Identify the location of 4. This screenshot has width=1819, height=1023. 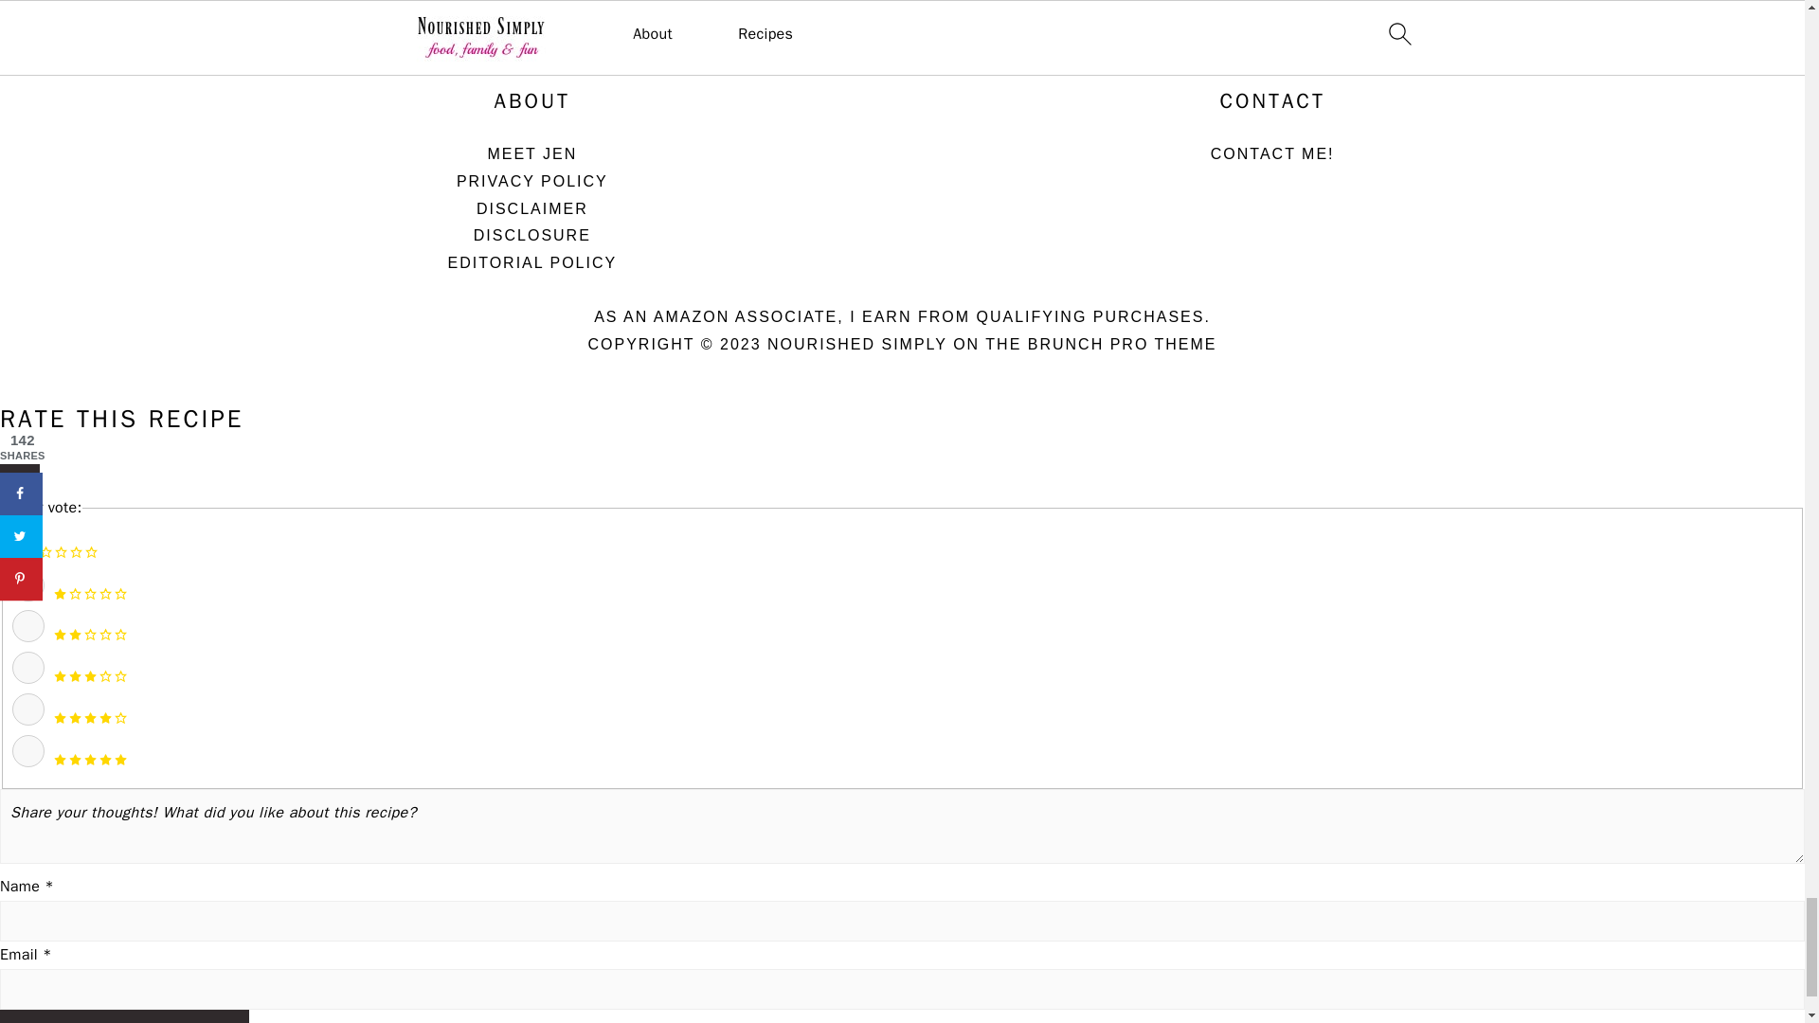
(28, 709).